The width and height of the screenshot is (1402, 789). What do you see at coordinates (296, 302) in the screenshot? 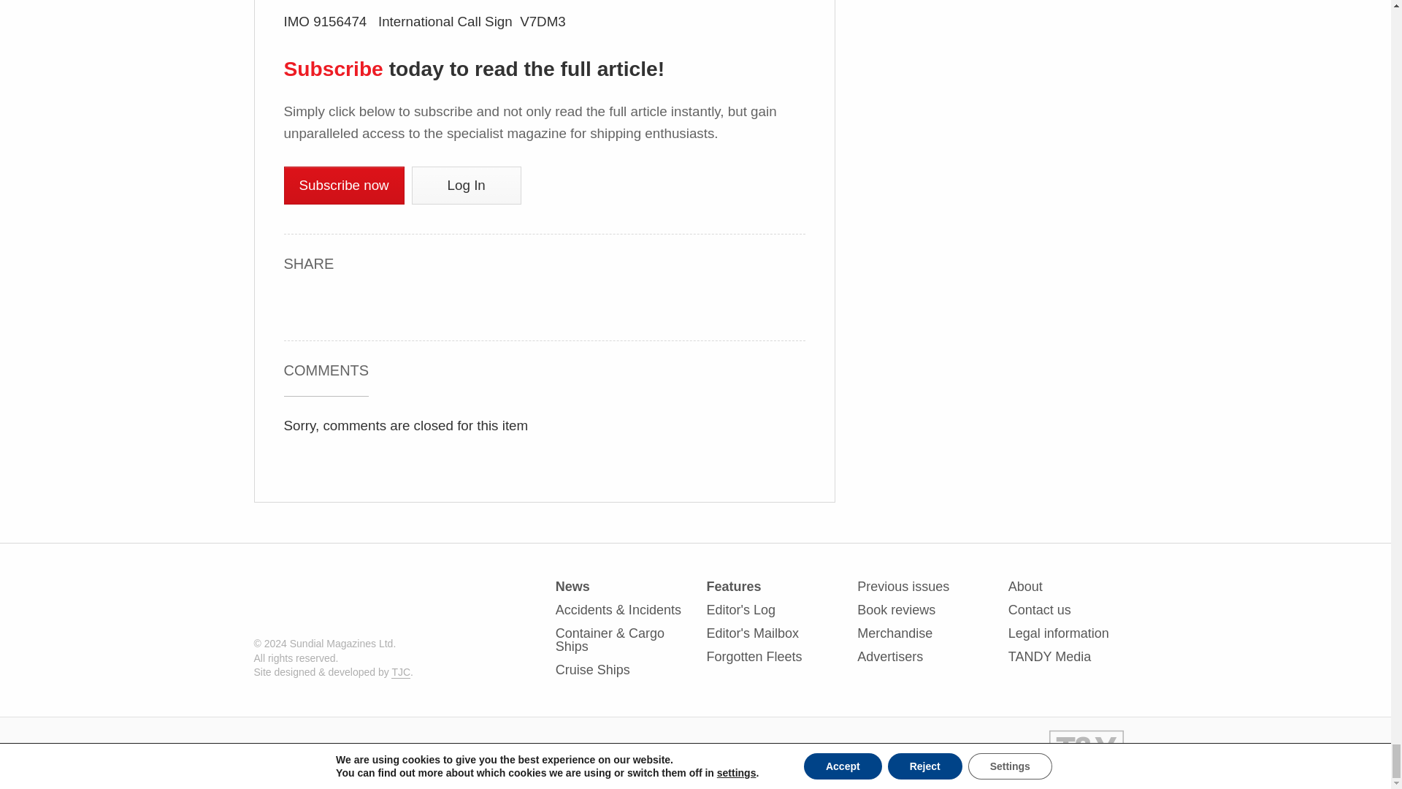
I see `Facebook` at bounding box center [296, 302].